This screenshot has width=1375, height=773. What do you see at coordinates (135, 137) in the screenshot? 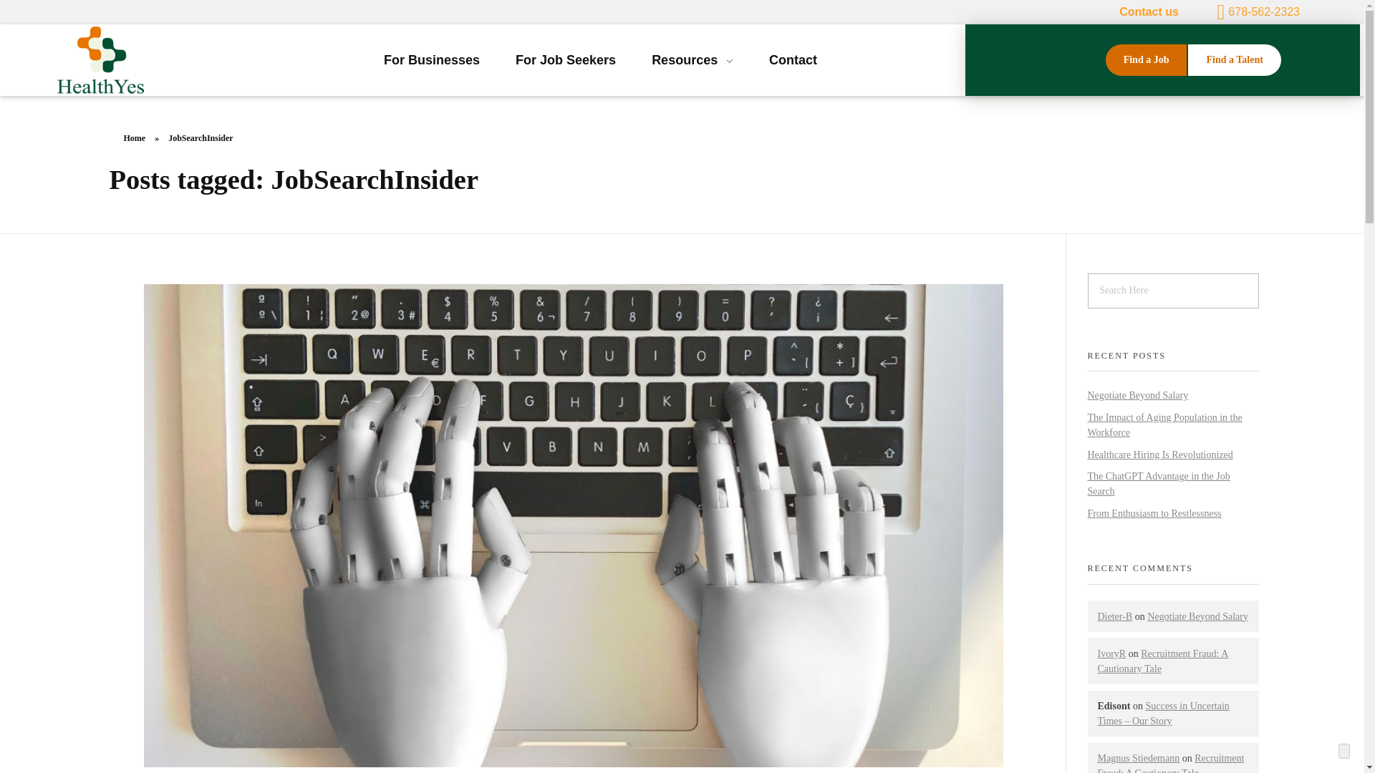
I see `Home` at bounding box center [135, 137].